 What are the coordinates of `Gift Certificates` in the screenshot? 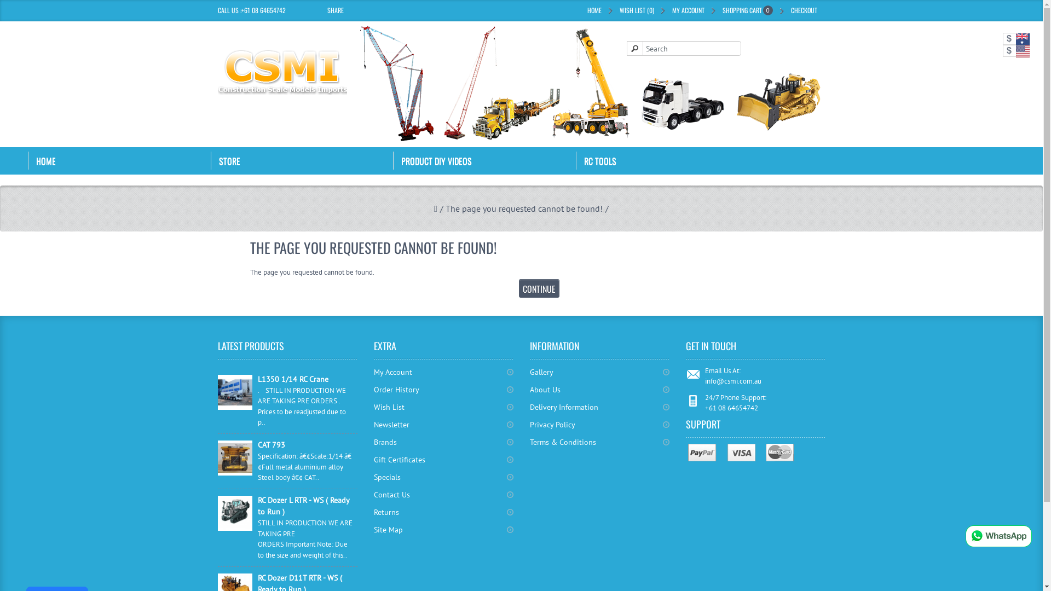 It's located at (443, 460).